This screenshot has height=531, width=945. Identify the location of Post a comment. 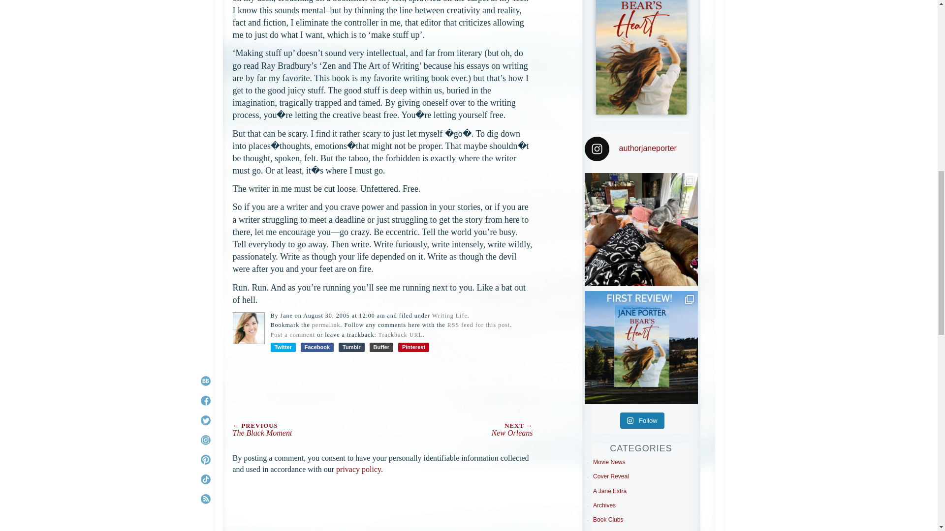
(293, 334).